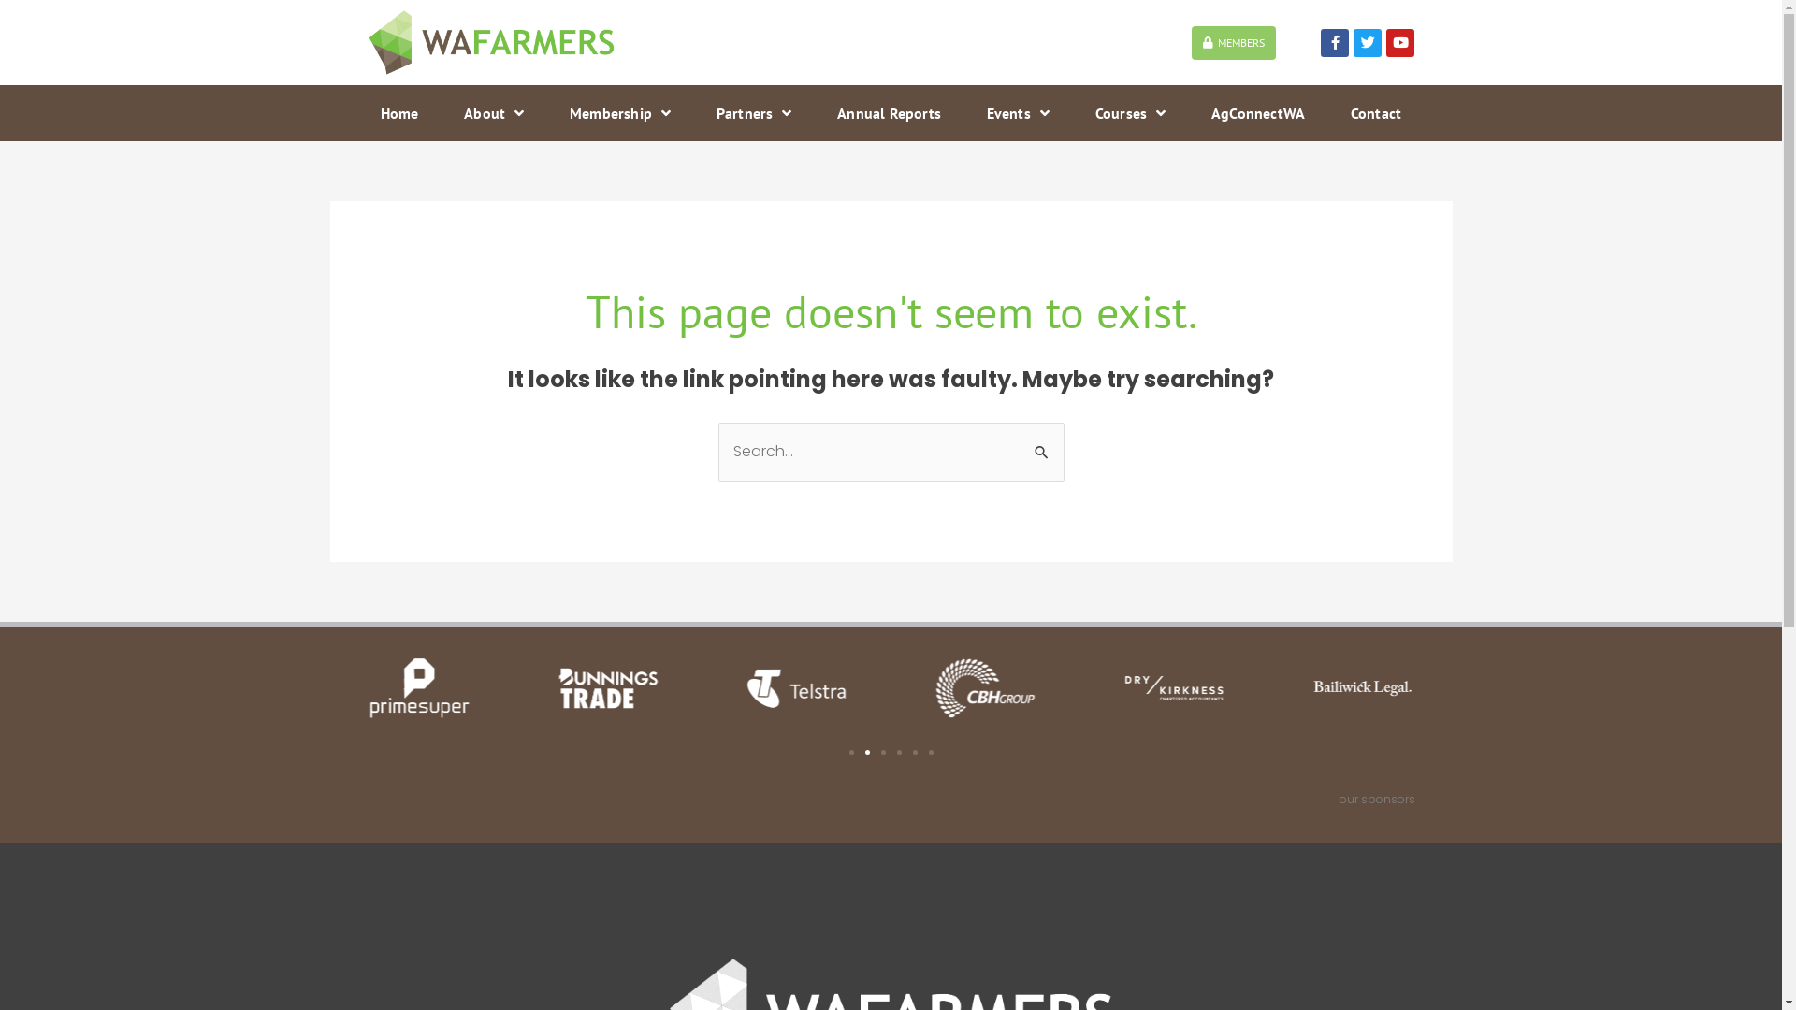 This screenshot has width=1796, height=1010. What do you see at coordinates (1400, 43) in the screenshot?
I see `Youtube` at bounding box center [1400, 43].